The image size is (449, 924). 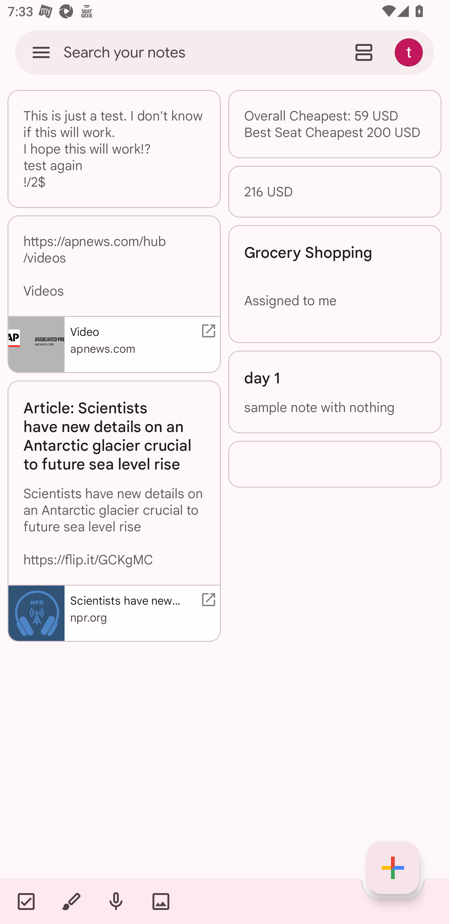 I want to click on New list, so click(x=26, y=901).